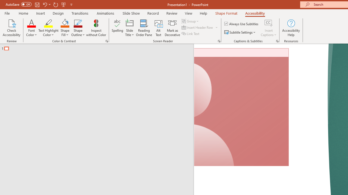 This screenshot has width=348, height=195. What do you see at coordinates (291, 28) in the screenshot?
I see `Accessibility Help` at bounding box center [291, 28].